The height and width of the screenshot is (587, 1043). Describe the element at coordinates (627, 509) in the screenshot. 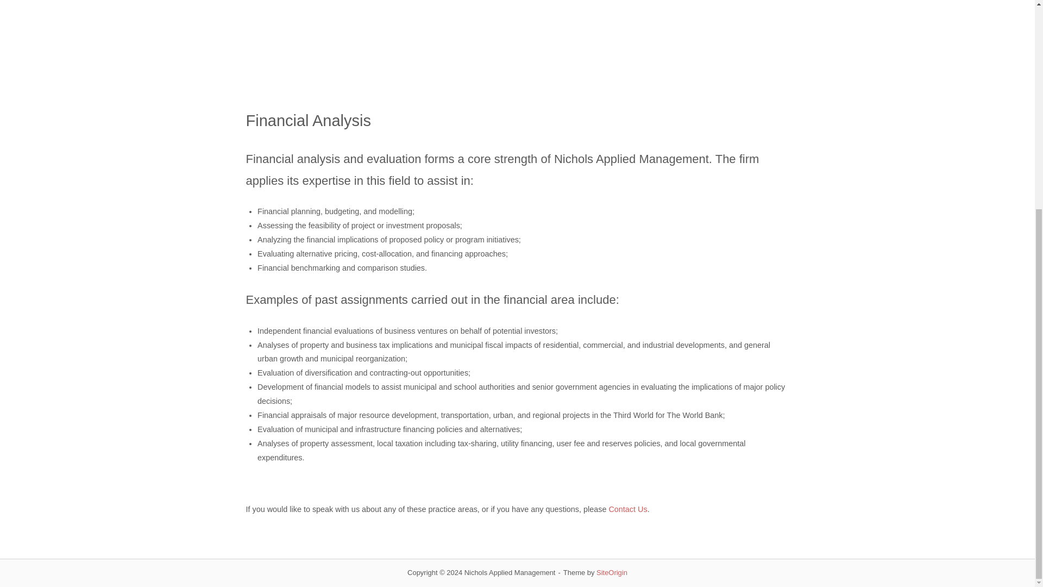

I see `Contact Us` at that location.